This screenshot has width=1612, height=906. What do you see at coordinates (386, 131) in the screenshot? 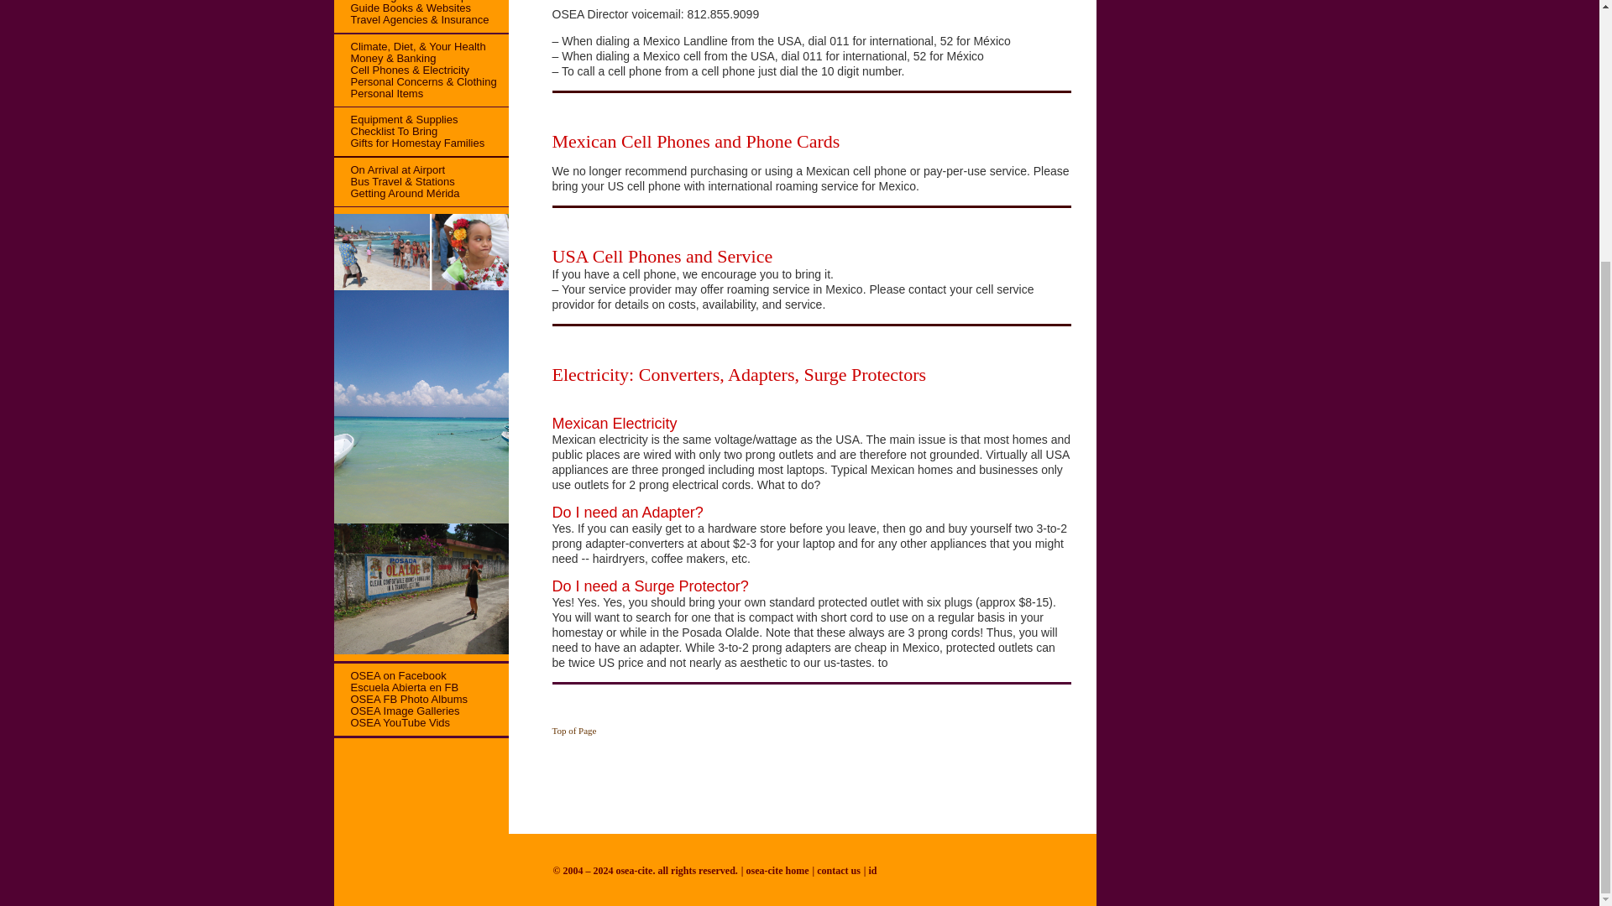
I see `Checklist To Bring` at bounding box center [386, 131].